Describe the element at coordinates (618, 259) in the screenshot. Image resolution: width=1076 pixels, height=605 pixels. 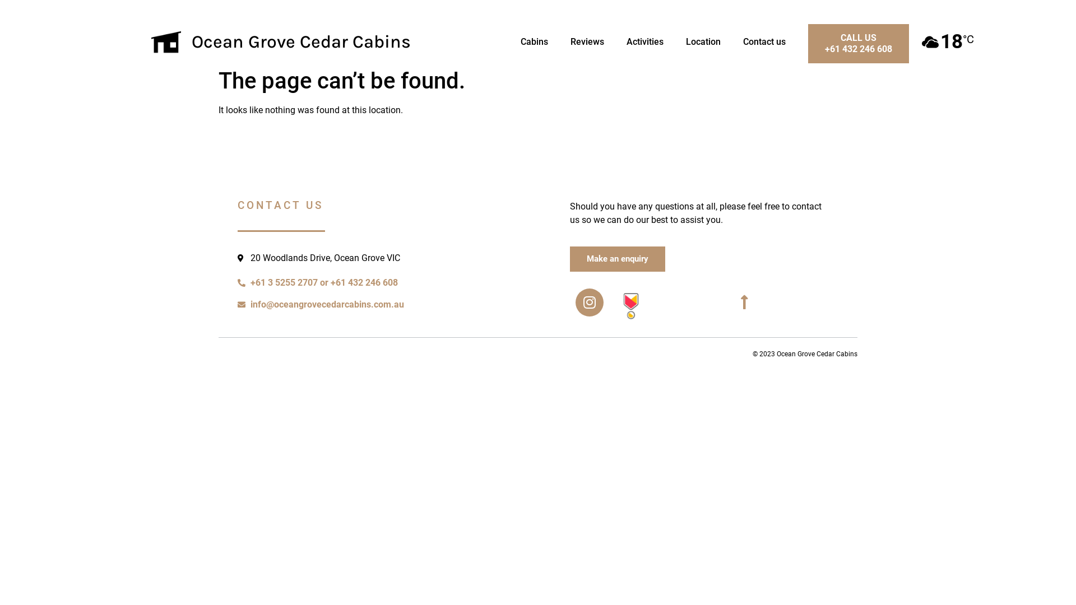
I see `Make an enquiry` at that location.